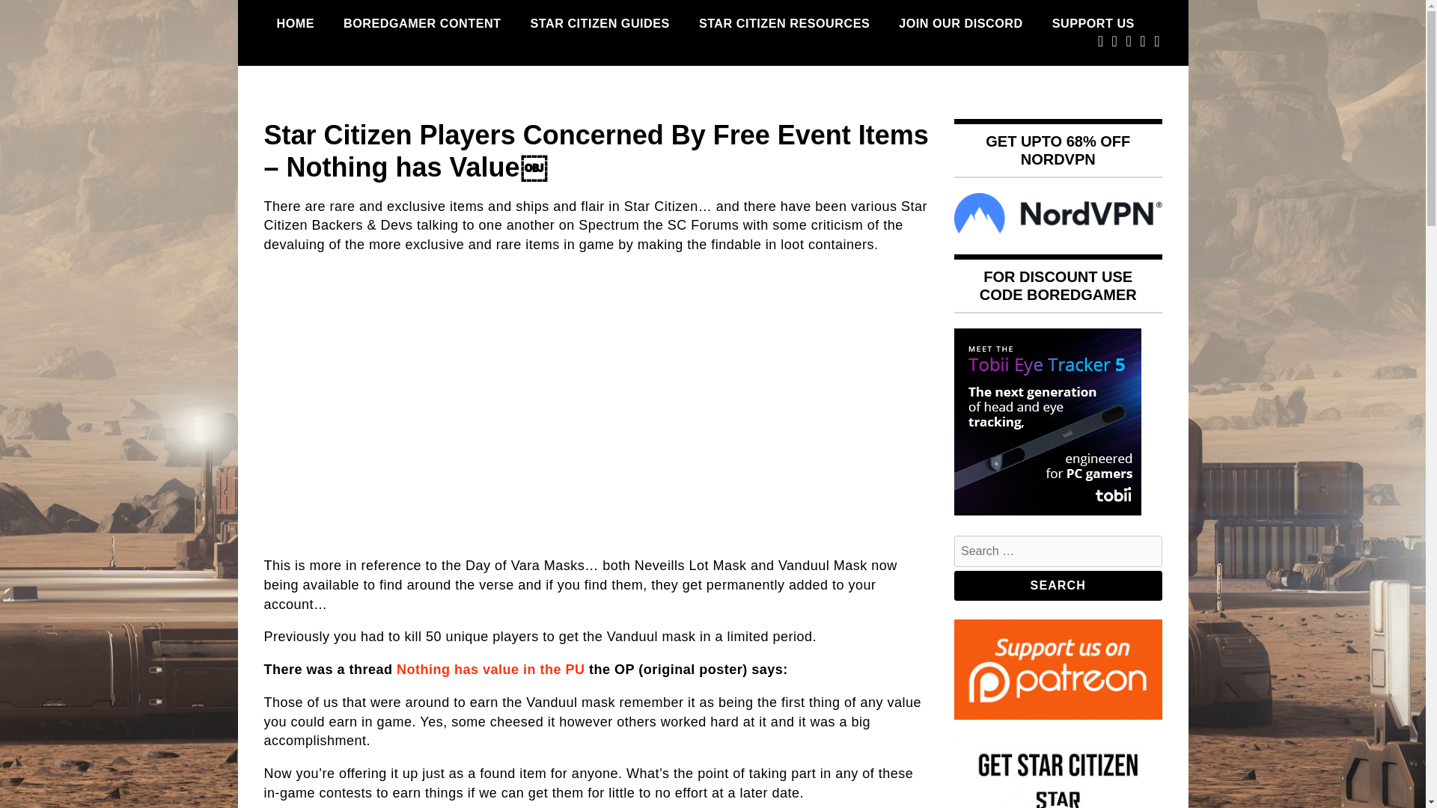 The height and width of the screenshot is (808, 1437). What do you see at coordinates (421, 23) in the screenshot?
I see `BOREDGAMER CONTENT` at bounding box center [421, 23].